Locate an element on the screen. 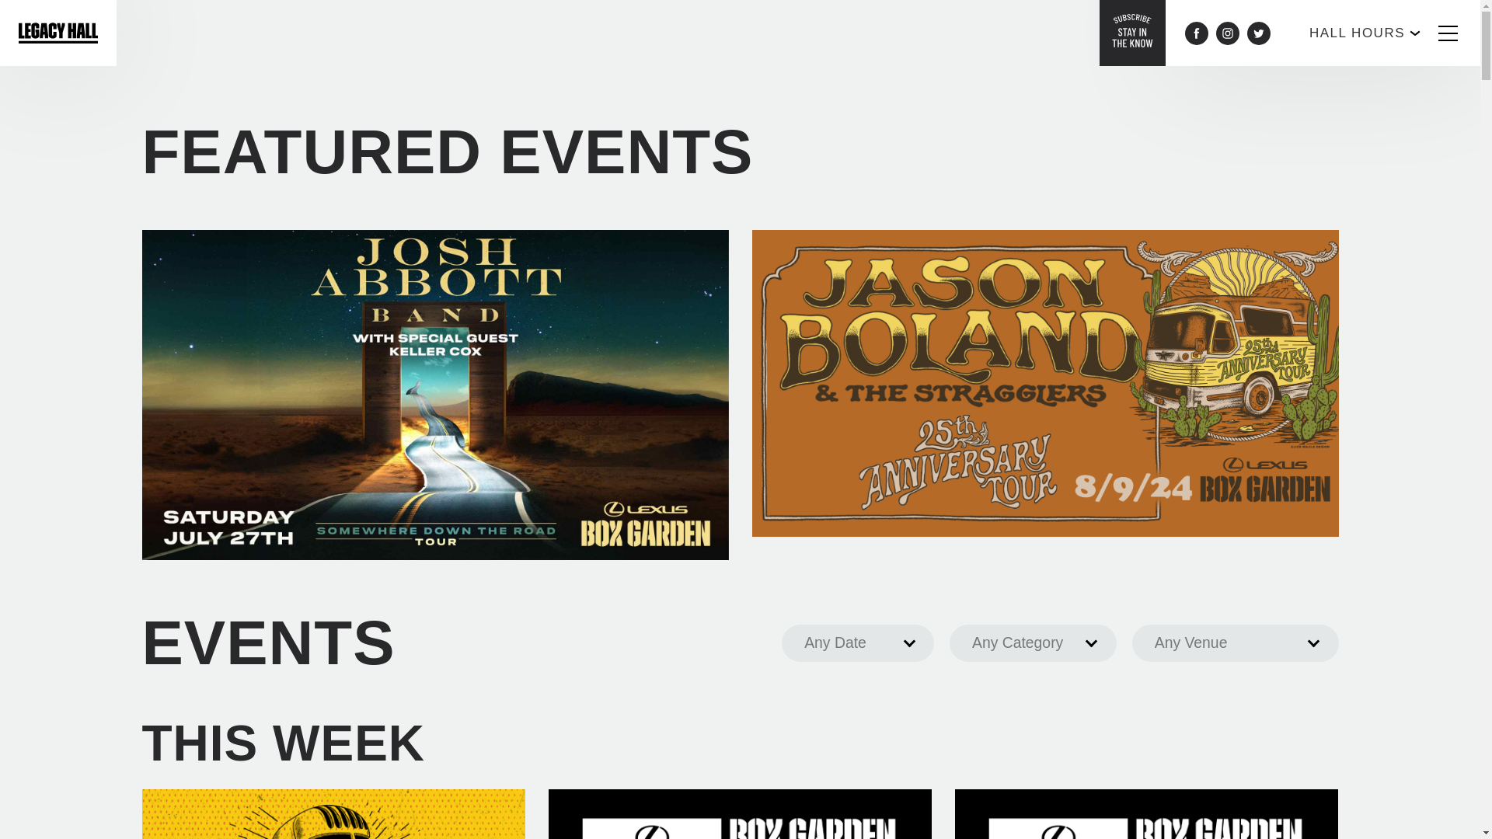 The image size is (1492, 839). Subscribe - Stay in the know is located at coordinates (1132, 30).